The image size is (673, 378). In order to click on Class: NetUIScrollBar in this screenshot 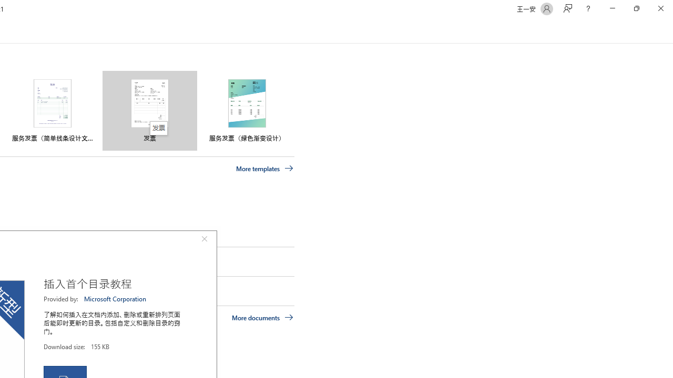, I will do `click(669, 31)`.